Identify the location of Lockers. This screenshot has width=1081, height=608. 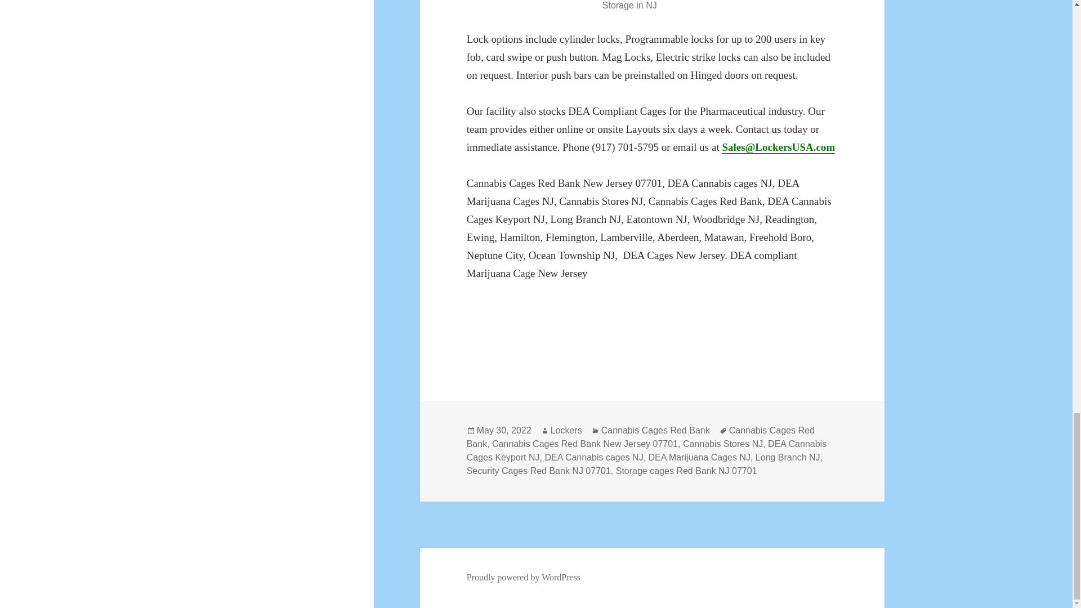
(566, 431).